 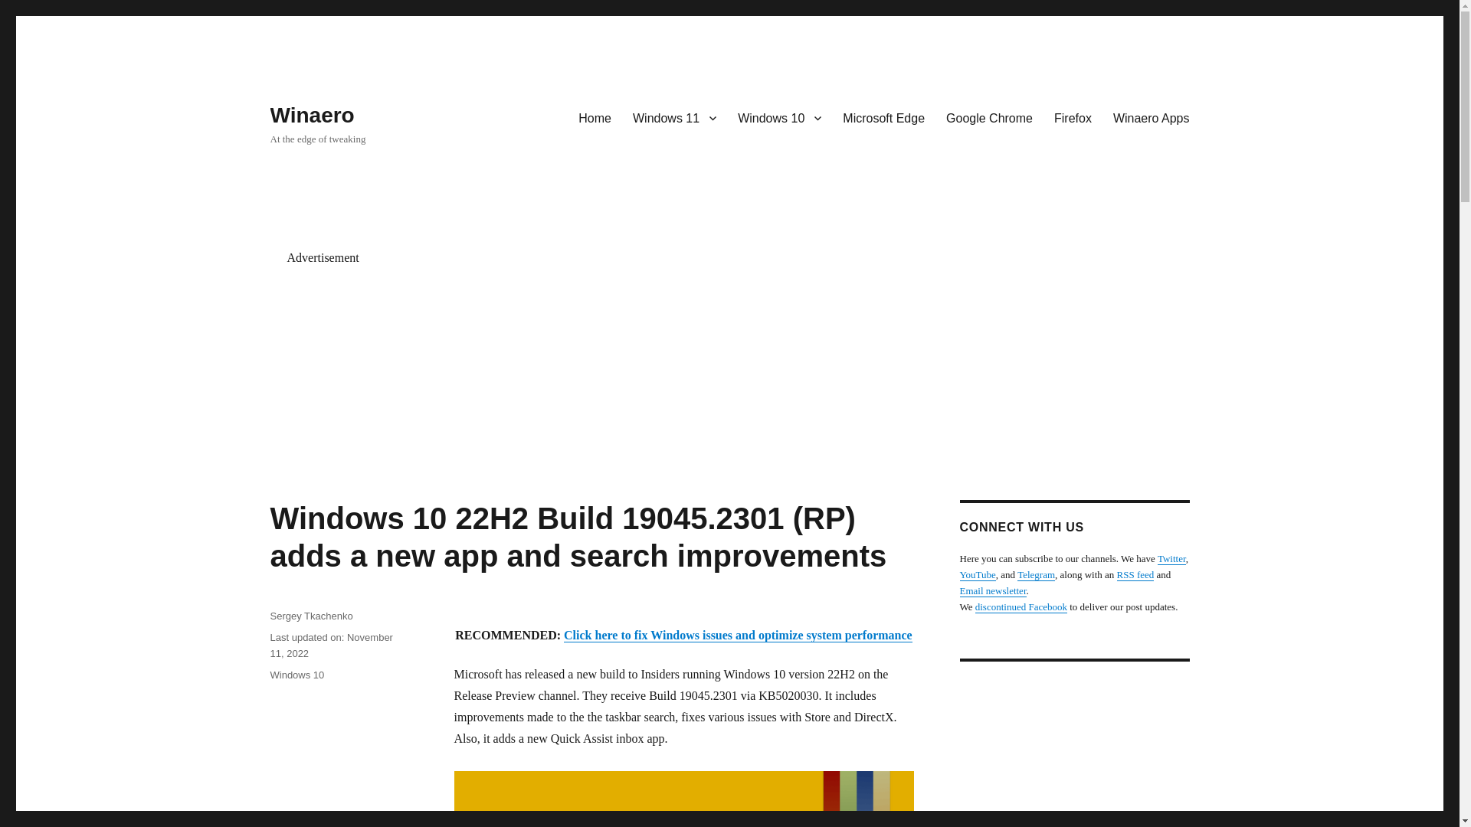 I want to click on Subscribe with email, so click(x=991, y=590).